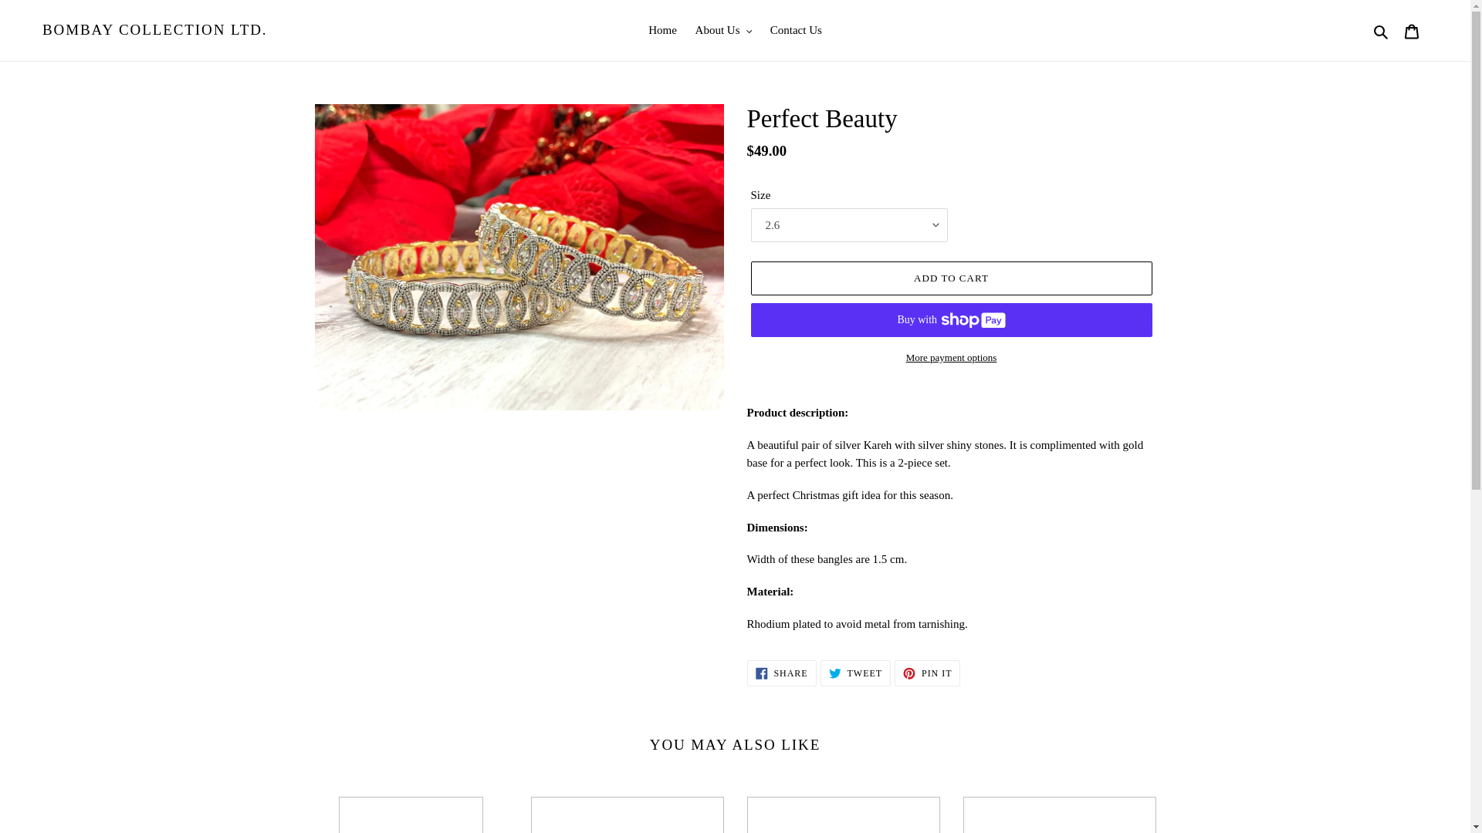 This screenshot has height=833, width=1482. What do you see at coordinates (781, 673) in the screenshot?
I see `Bundle Of Rings` at bounding box center [781, 673].